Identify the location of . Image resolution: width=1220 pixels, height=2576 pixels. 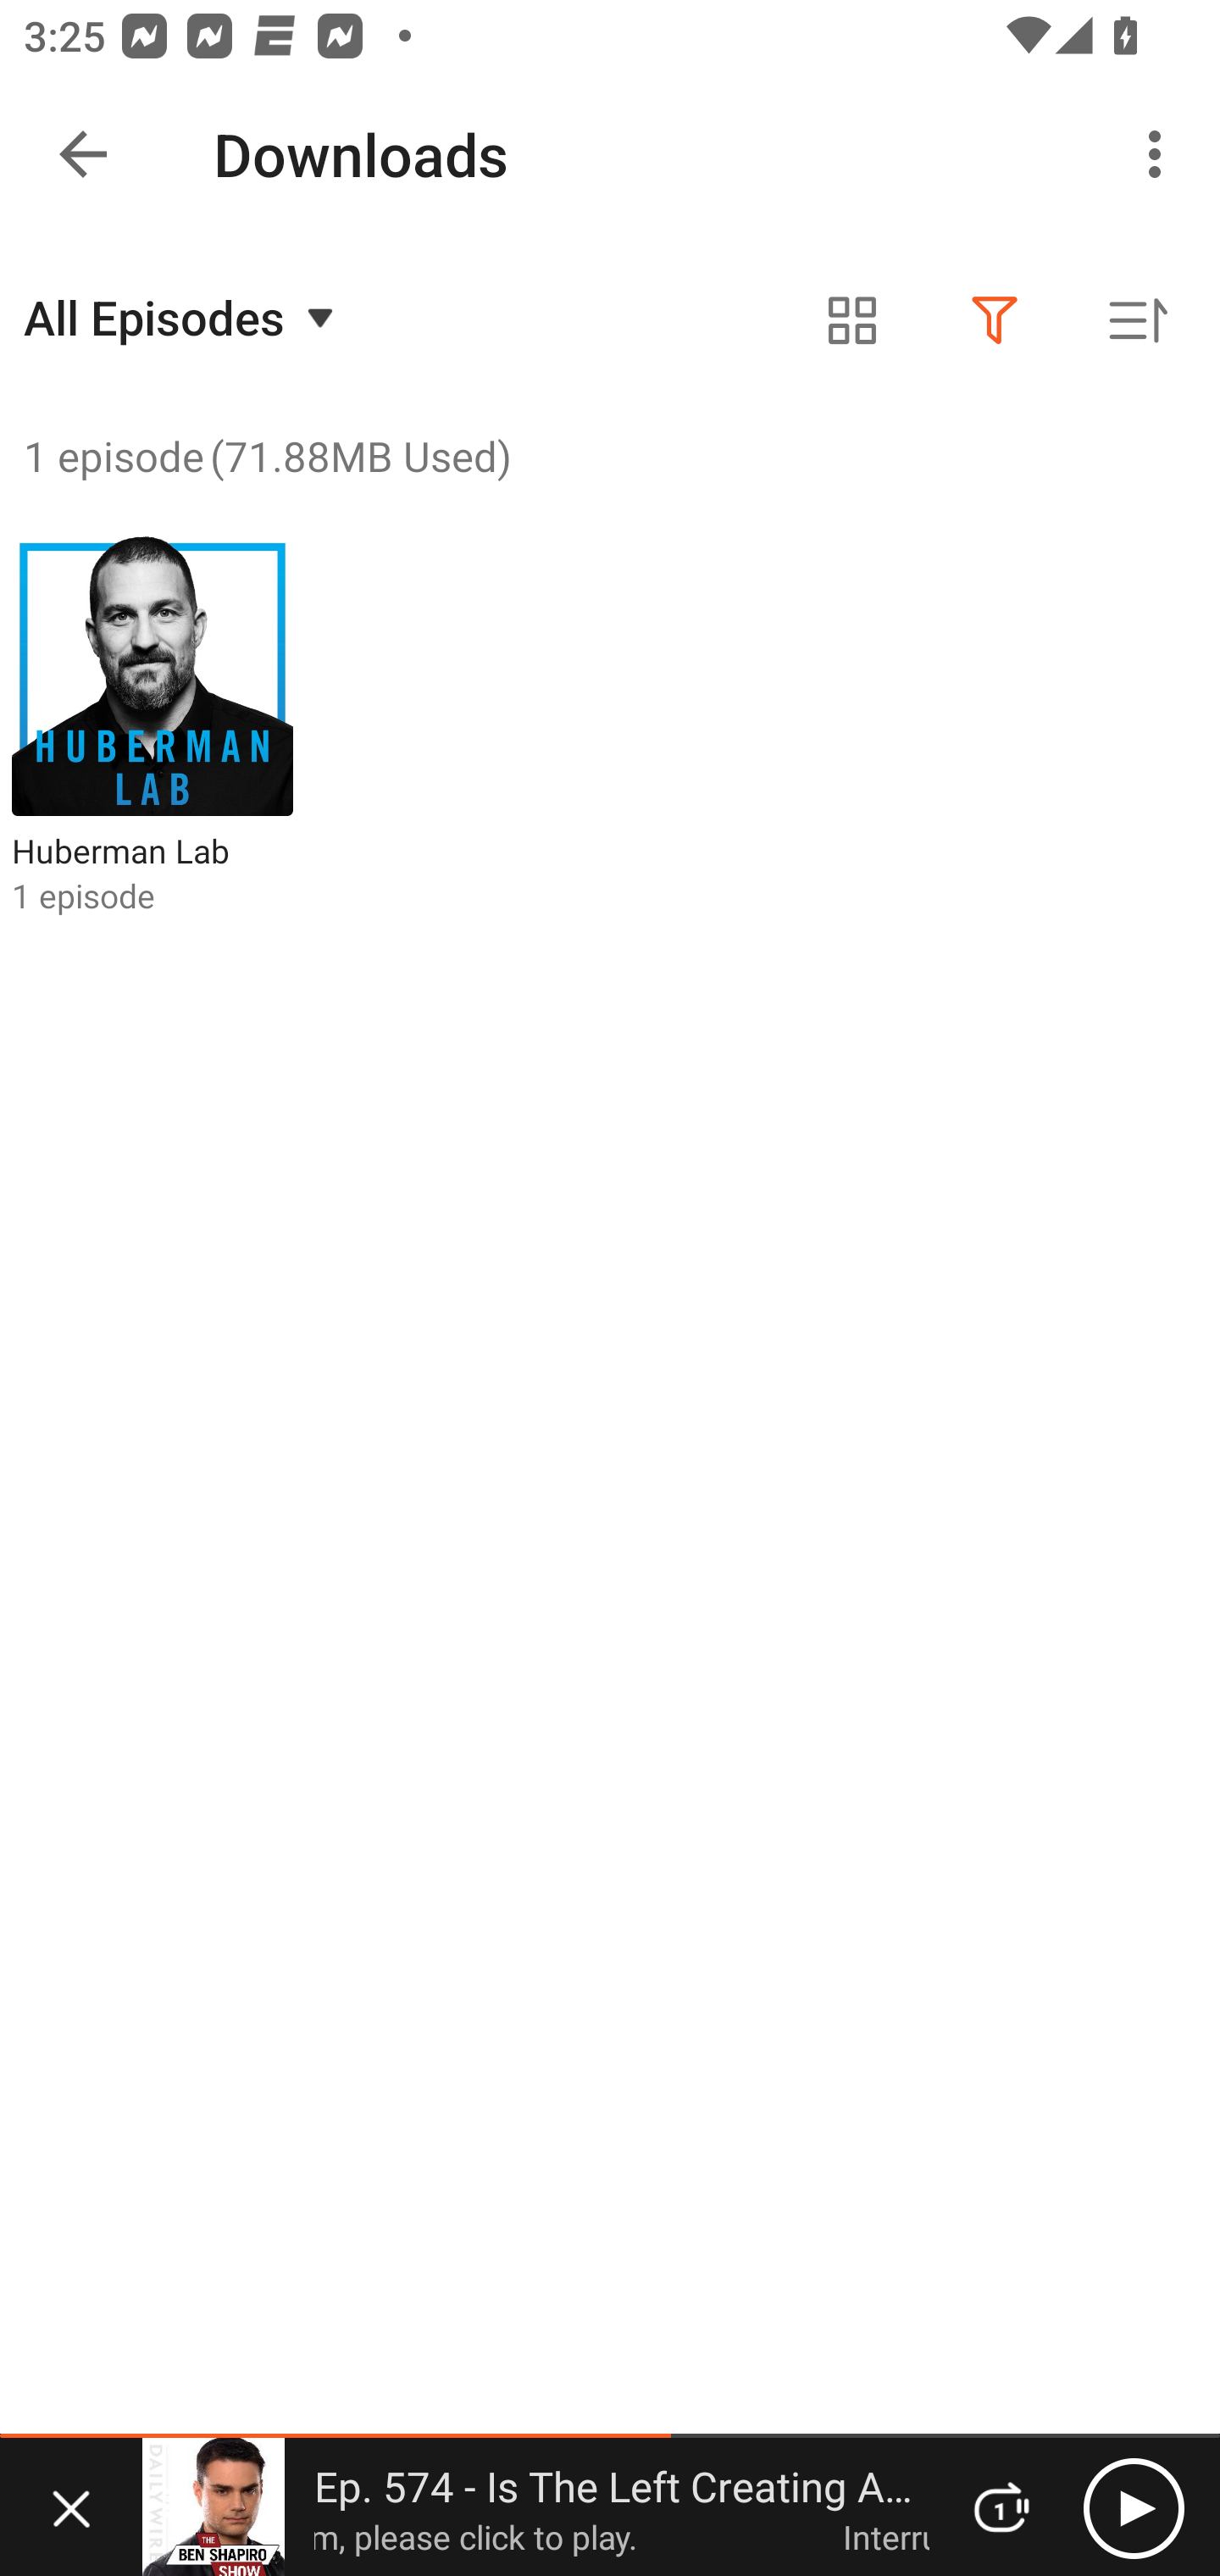
(995, 320).